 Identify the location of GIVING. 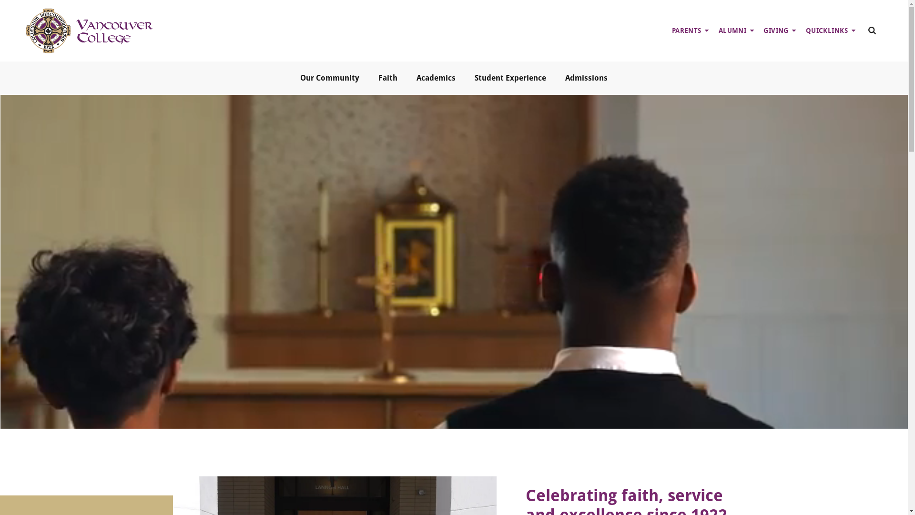
(780, 31).